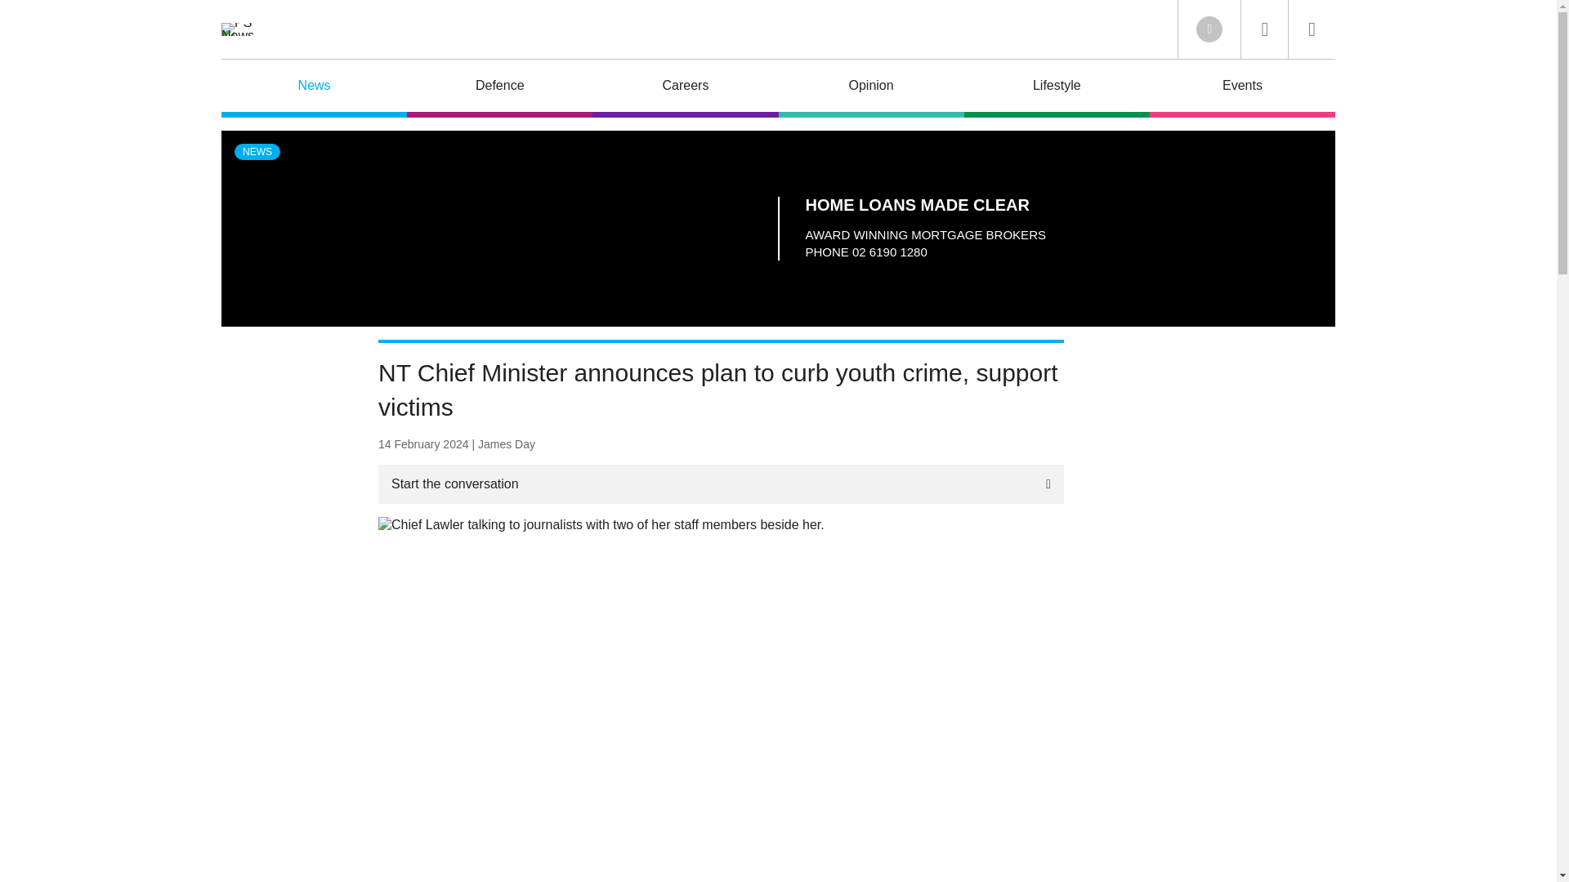 The image size is (1569, 882). I want to click on LinkedIn, so click(1209, 29).